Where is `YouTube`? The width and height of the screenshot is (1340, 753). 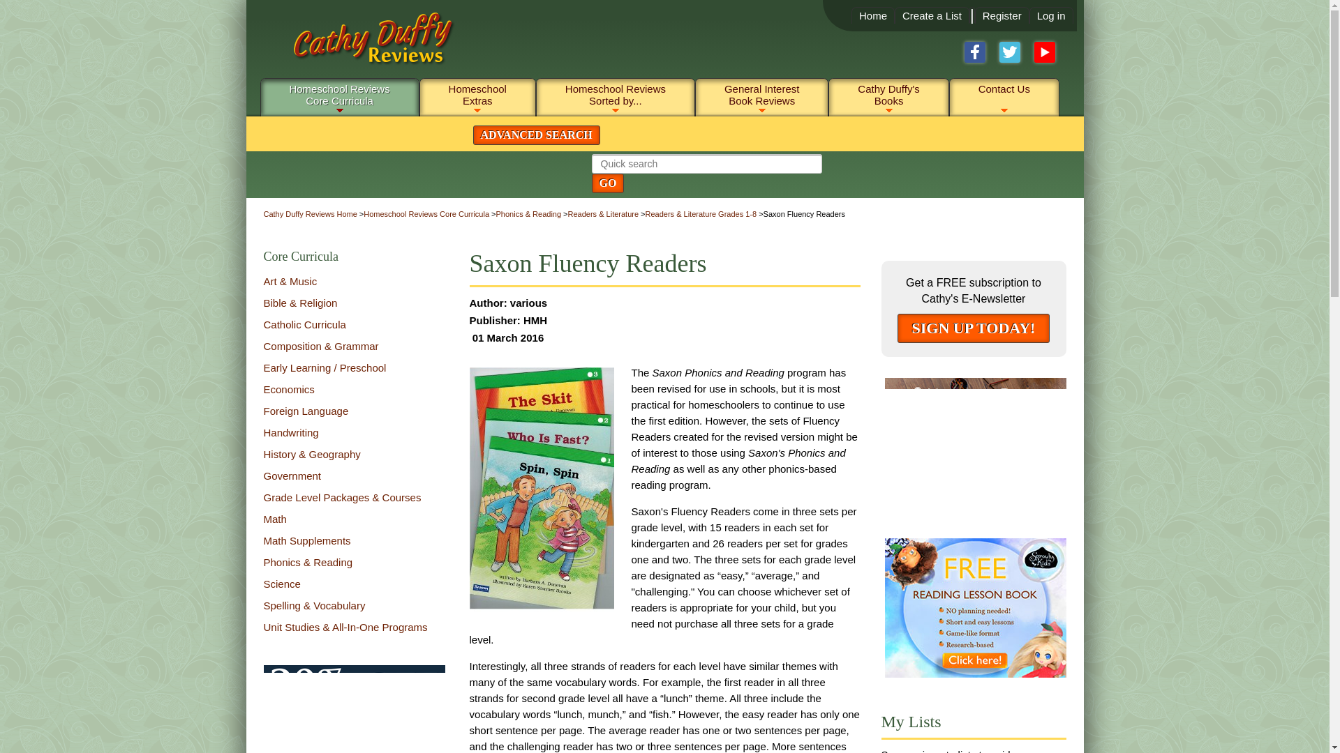
YouTube is located at coordinates (1045, 52).